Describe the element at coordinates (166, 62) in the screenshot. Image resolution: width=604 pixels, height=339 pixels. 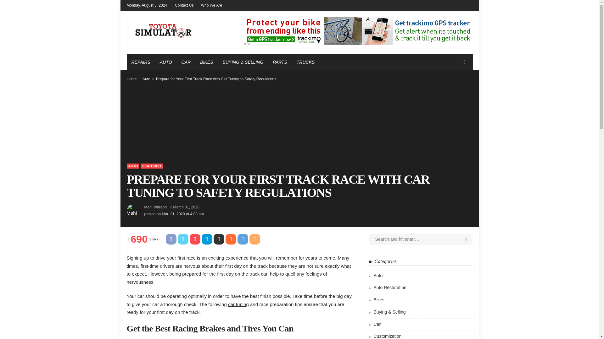
I see `AUTO` at that location.